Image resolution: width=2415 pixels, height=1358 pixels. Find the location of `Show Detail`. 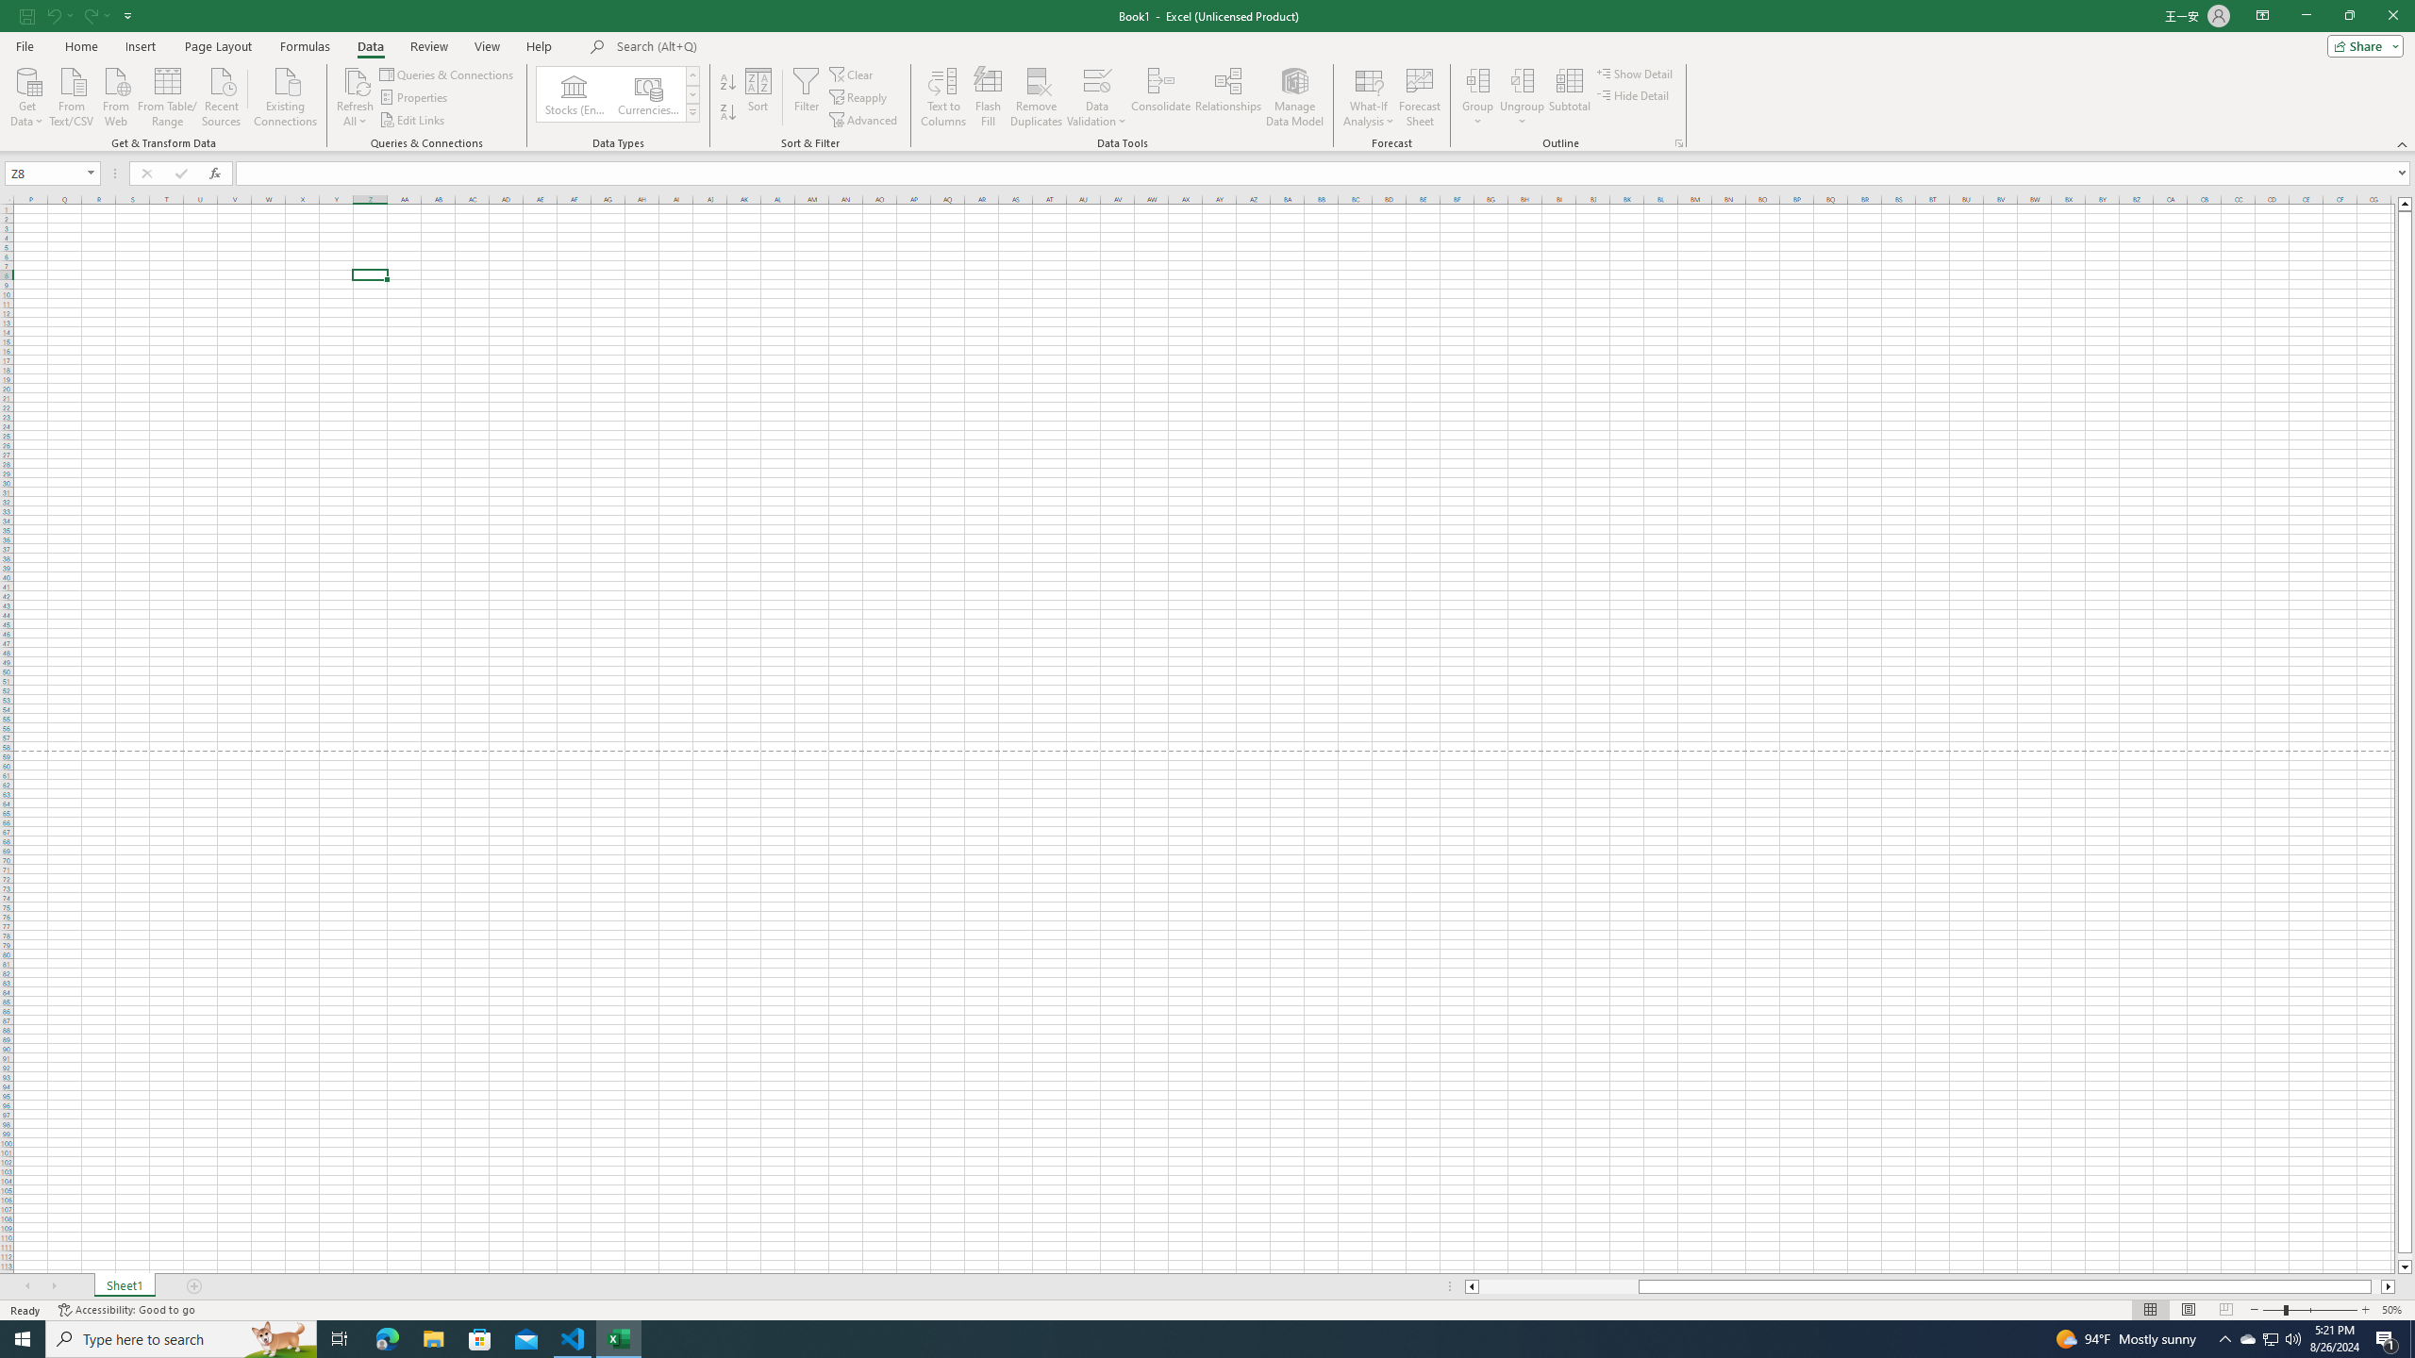

Show Detail is located at coordinates (1636, 74).